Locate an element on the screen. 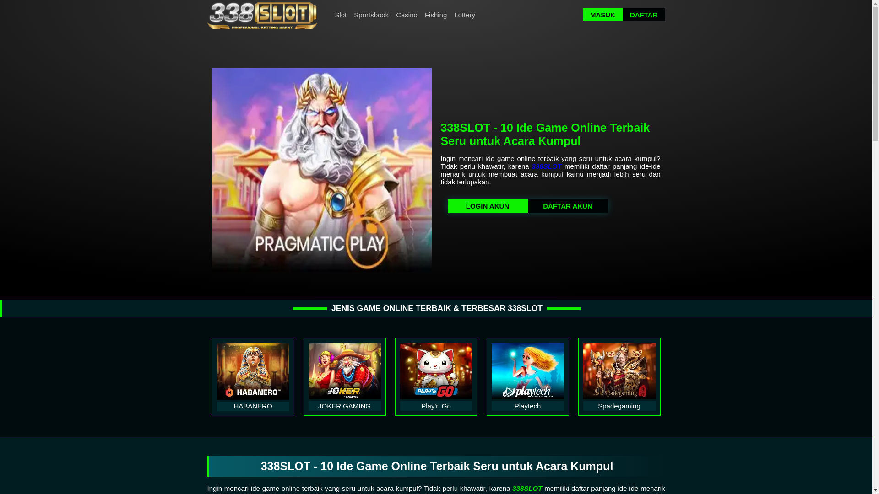  HABANERO is located at coordinates (253, 371).